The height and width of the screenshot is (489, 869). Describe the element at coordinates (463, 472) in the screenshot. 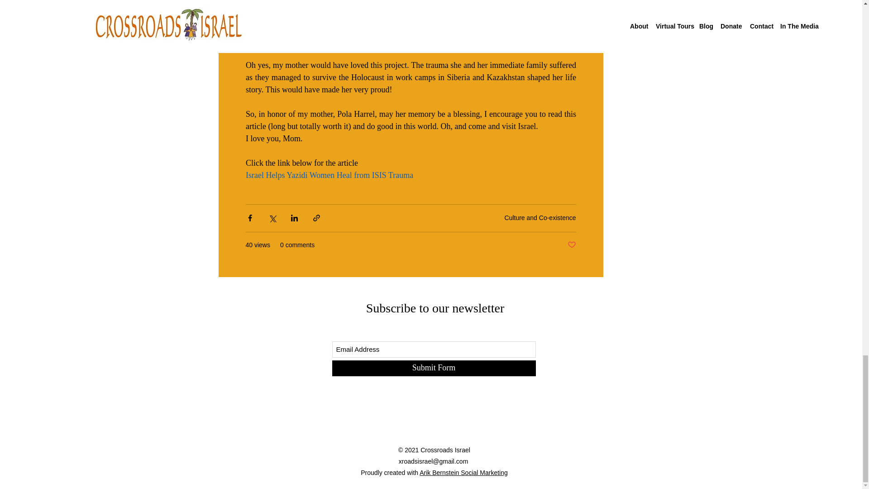

I see `Arik Bernstein Social Marketing` at that location.